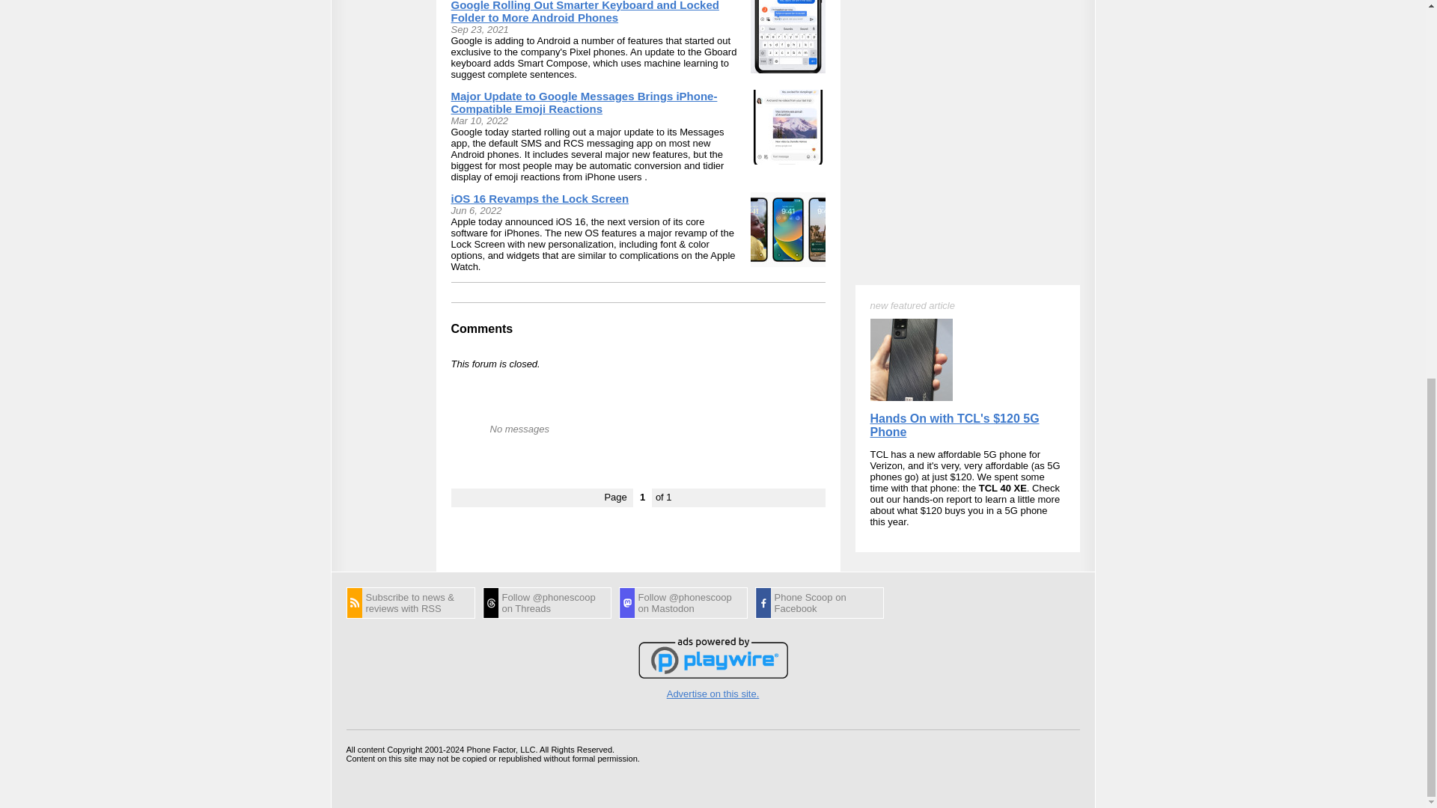 This screenshot has width=1437, height=808. Describe the element at coordinates (482, 328) in the screenshot. I see `Comments` at that location.